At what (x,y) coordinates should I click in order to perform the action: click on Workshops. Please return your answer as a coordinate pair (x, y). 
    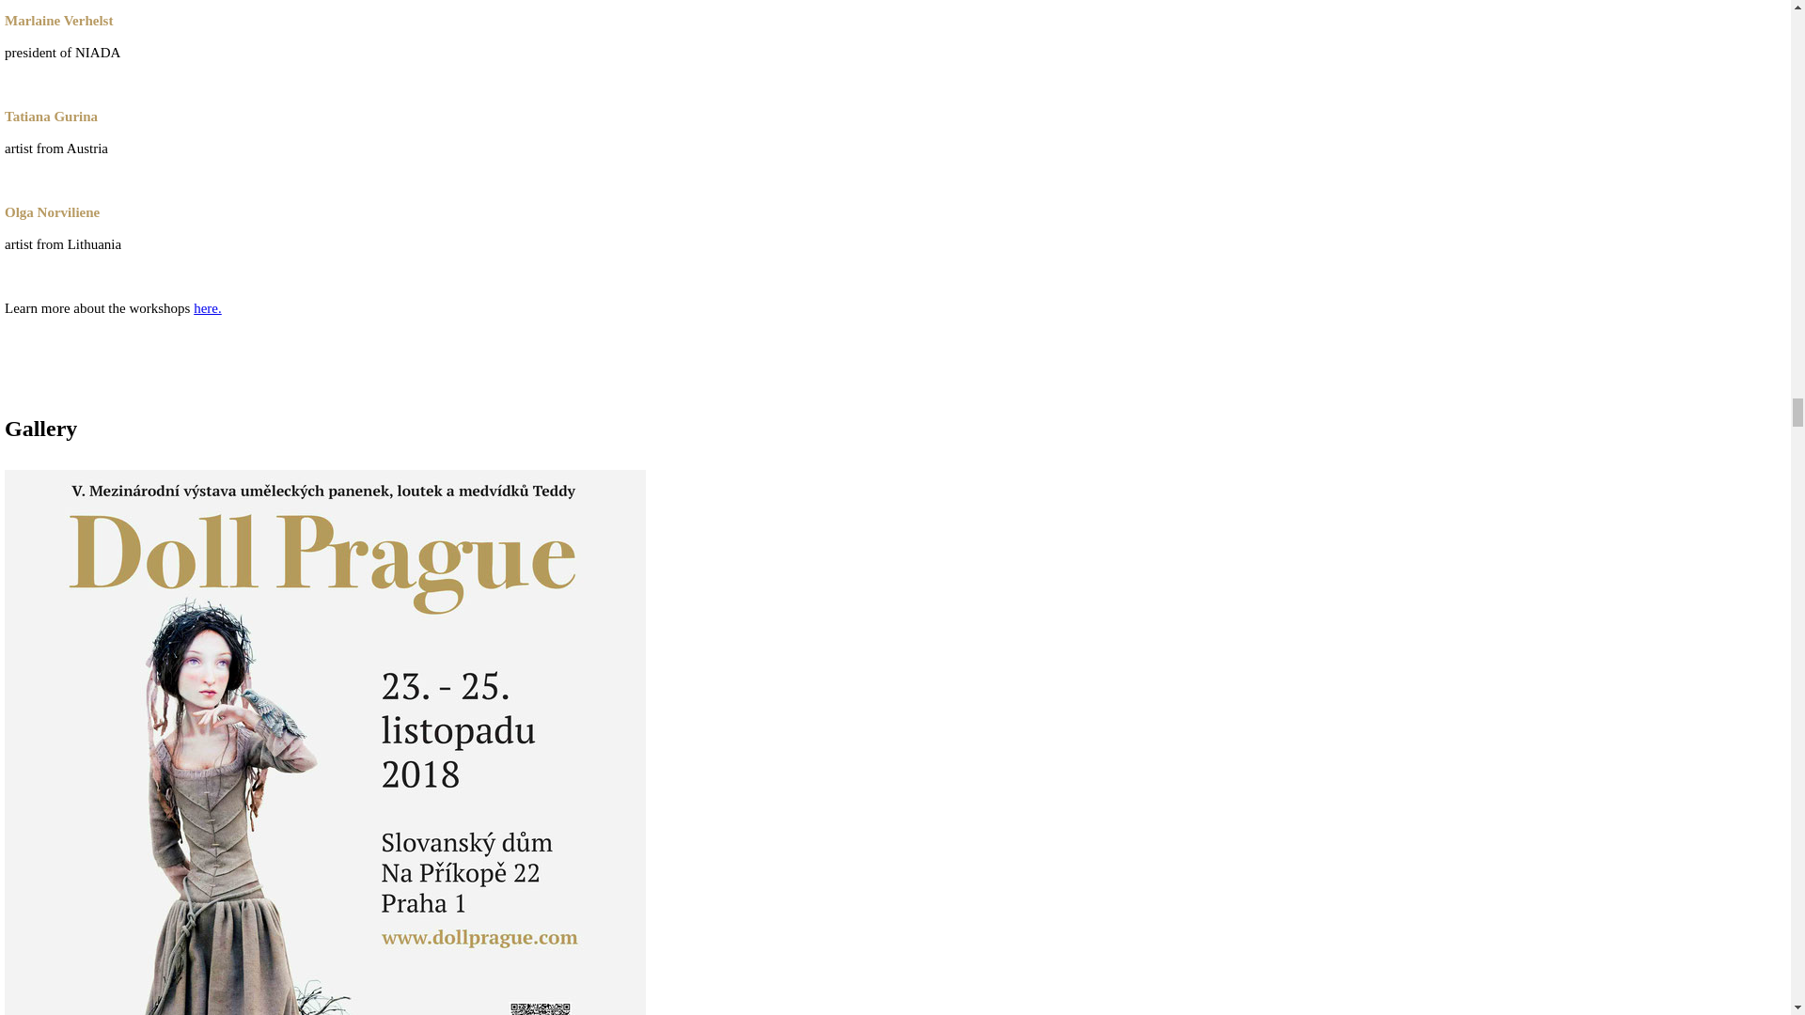
    Looking at the image, I should click on (207, 307).